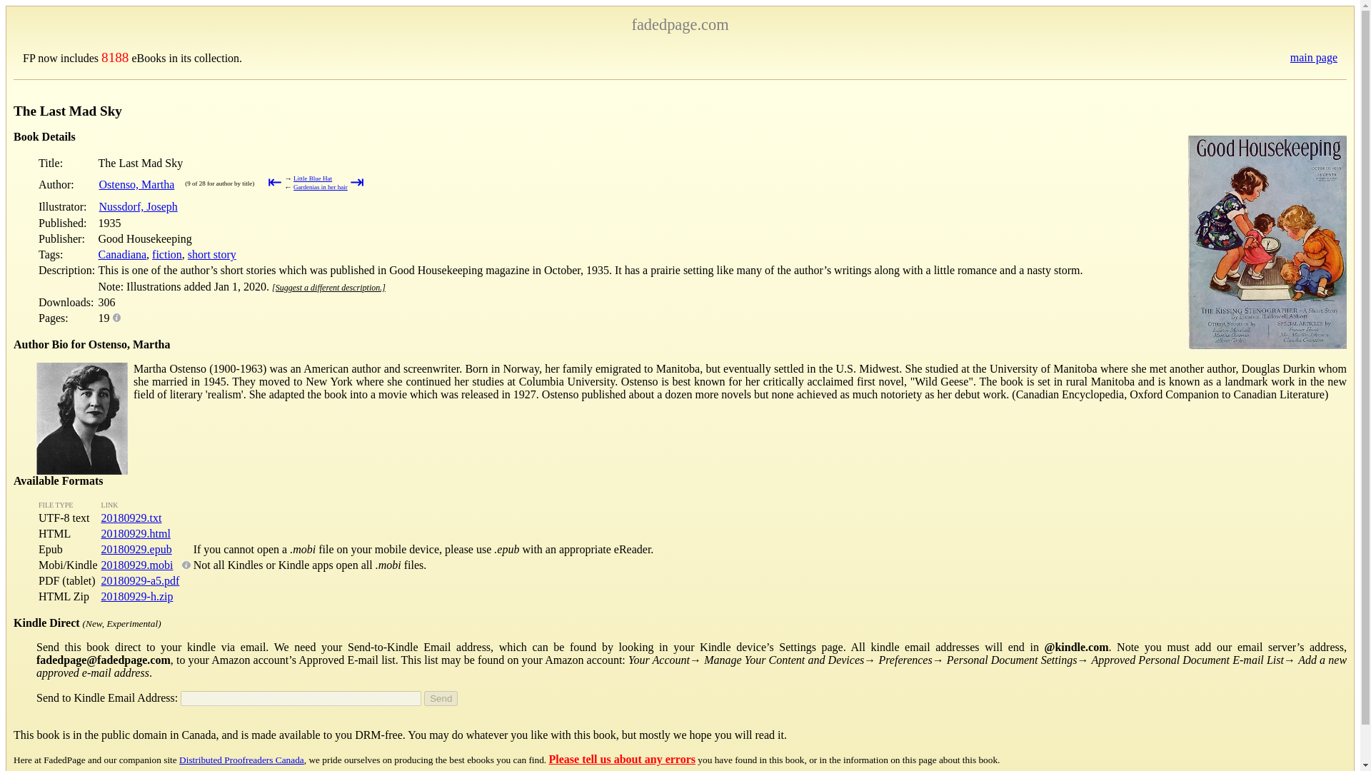 This screenshot has height=771, width=1371. What do you see at coordinates (137, 549) in the screenshot?
I see `20180929.epub` at bounding box center [137, 549].